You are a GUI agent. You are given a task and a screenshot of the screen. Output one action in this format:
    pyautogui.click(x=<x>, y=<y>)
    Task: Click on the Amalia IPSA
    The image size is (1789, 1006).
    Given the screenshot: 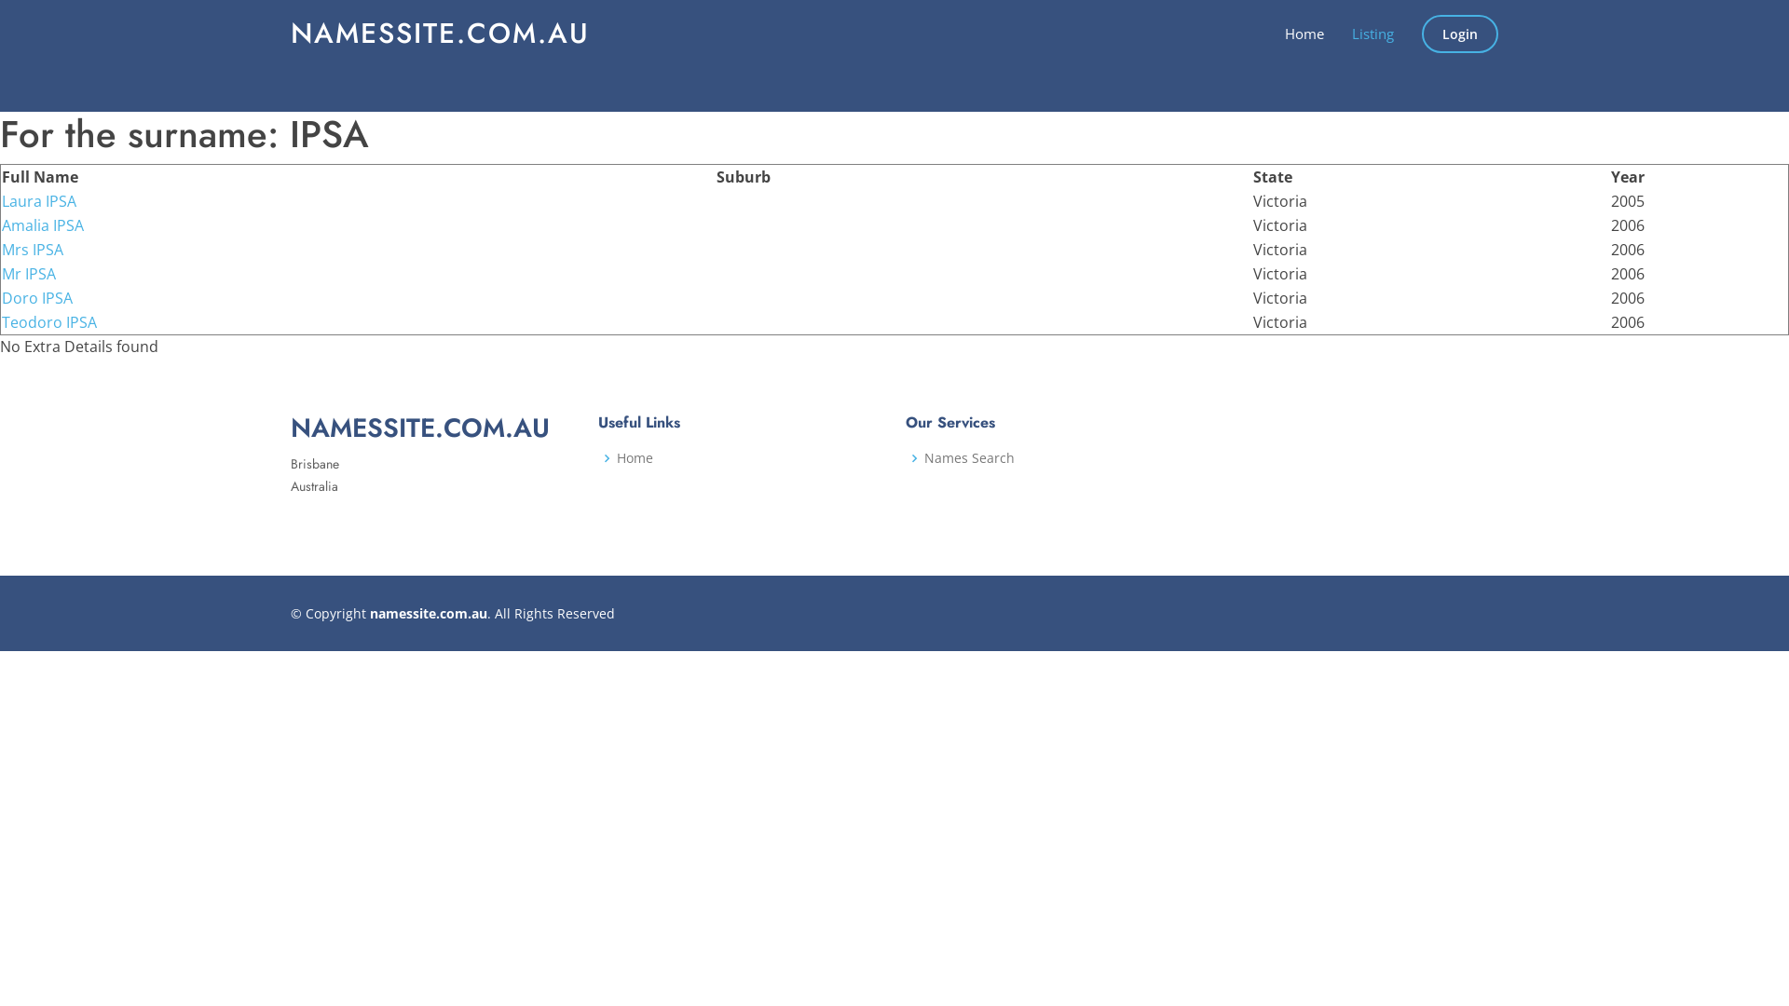 What is the action you would take?
    pyautogui.click(x=43, y=225)
    